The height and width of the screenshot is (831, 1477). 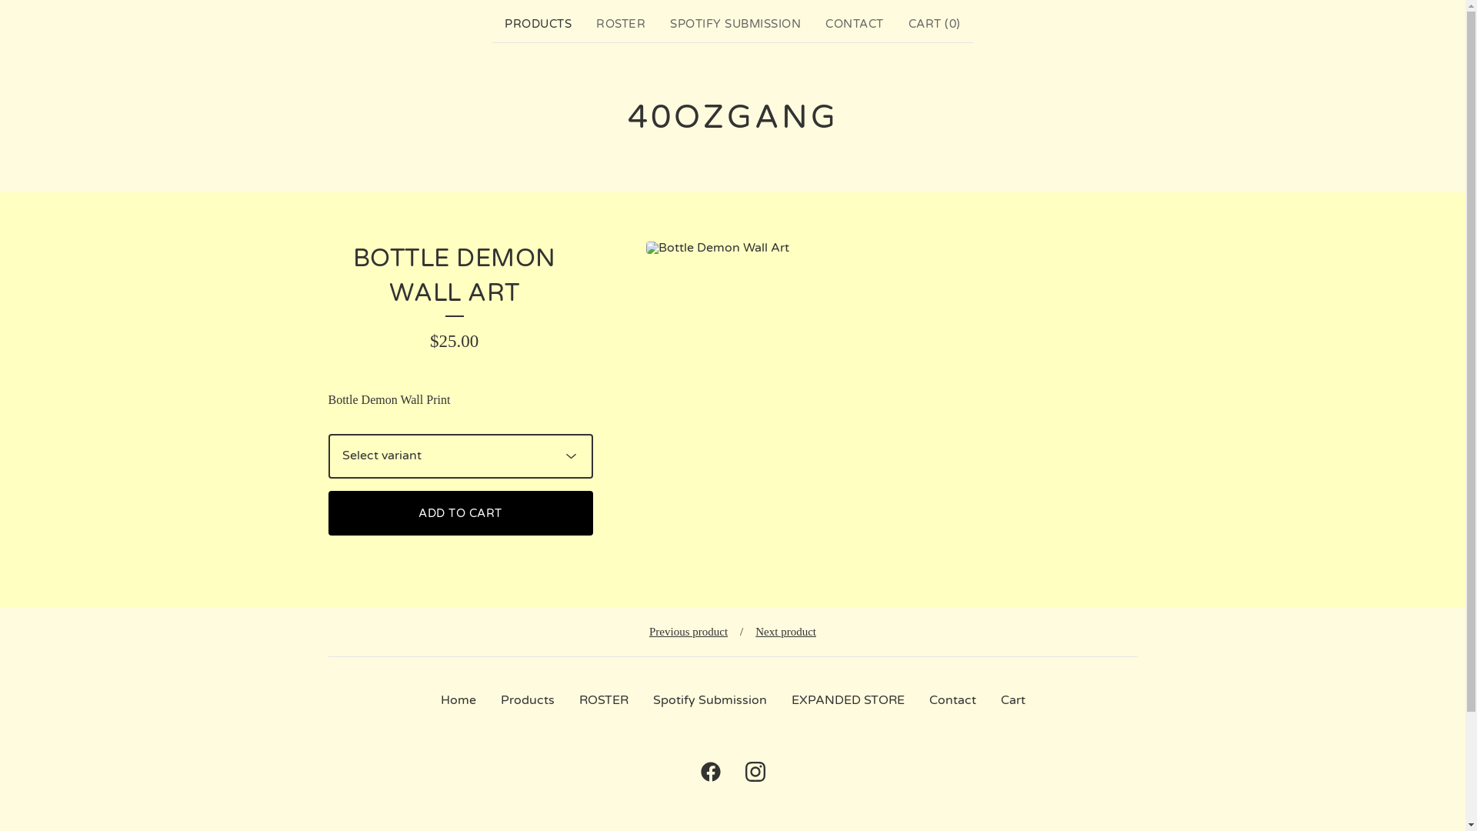 What do you see at coordinates (710, 772) in the screenshot?
I see `Facebook` at bounding box center [710, 772].